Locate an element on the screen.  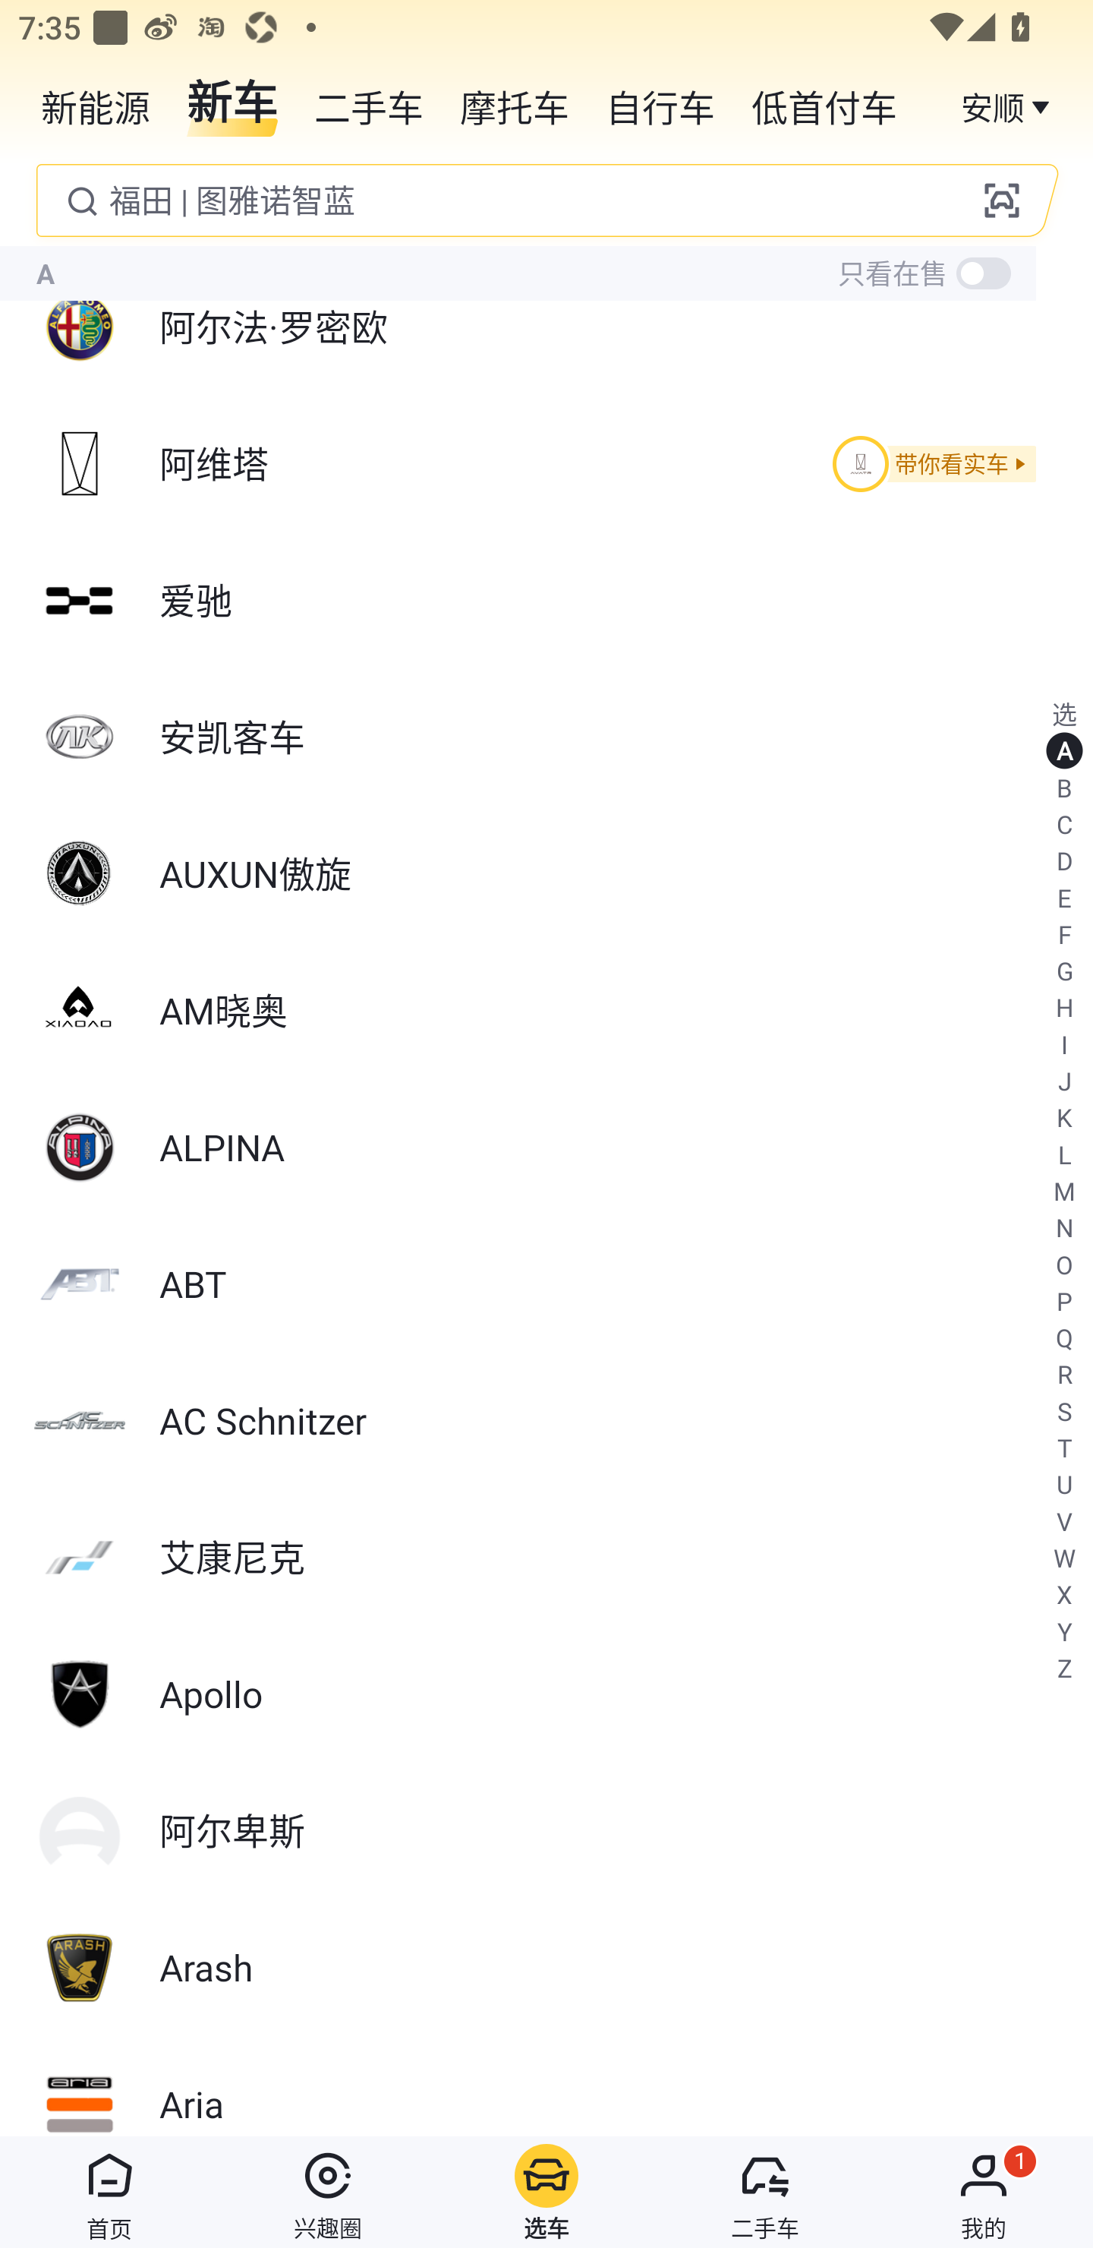
 我的 is located at coordinates (984, 2192).